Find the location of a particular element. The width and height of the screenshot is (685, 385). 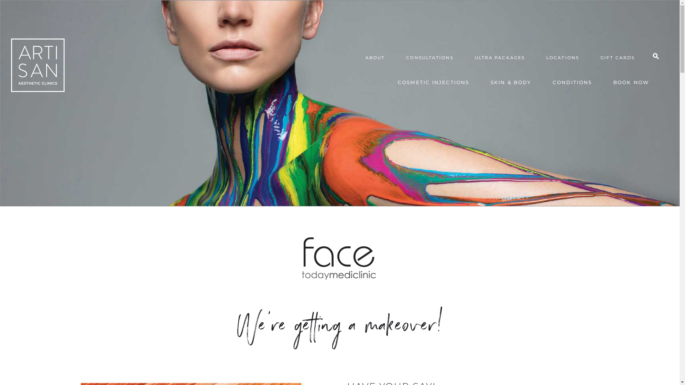

GIFT CARDS is located at coordinates (618, 58).